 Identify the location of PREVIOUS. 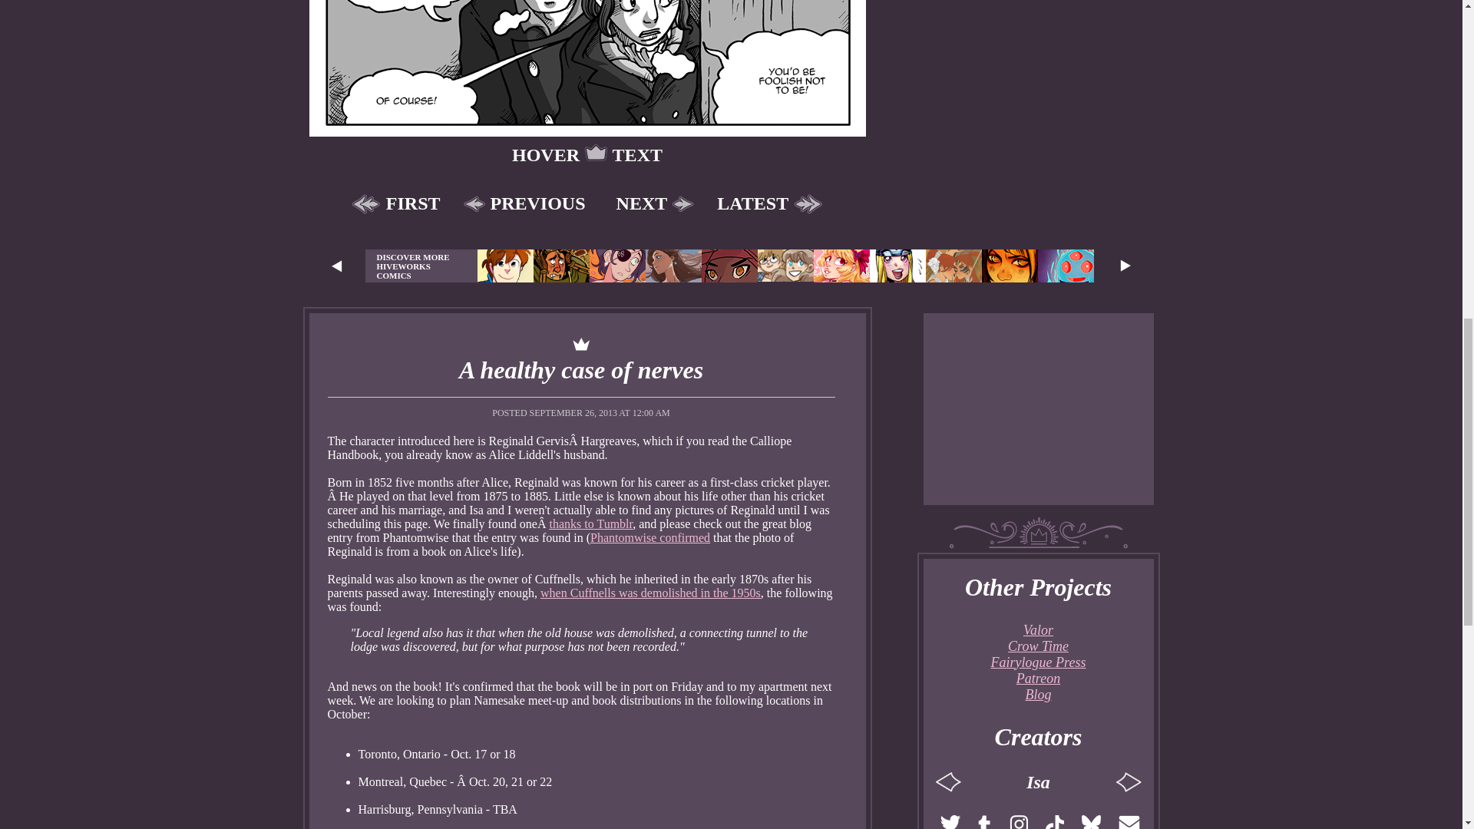
(528, 203).